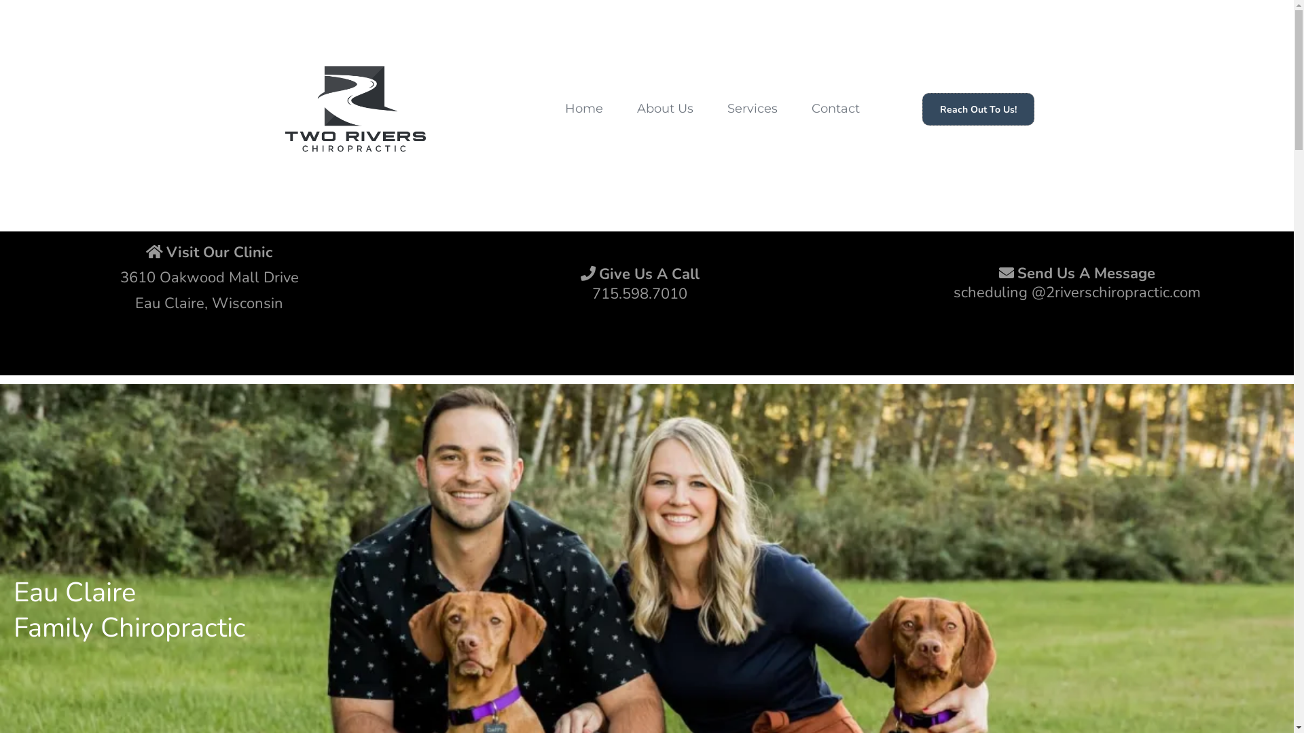 This screenshot has width=1304, height=733. What do you see at coordinates (584, 109) in the screenshot?
I see `Home` at bounding box center [584, 109].